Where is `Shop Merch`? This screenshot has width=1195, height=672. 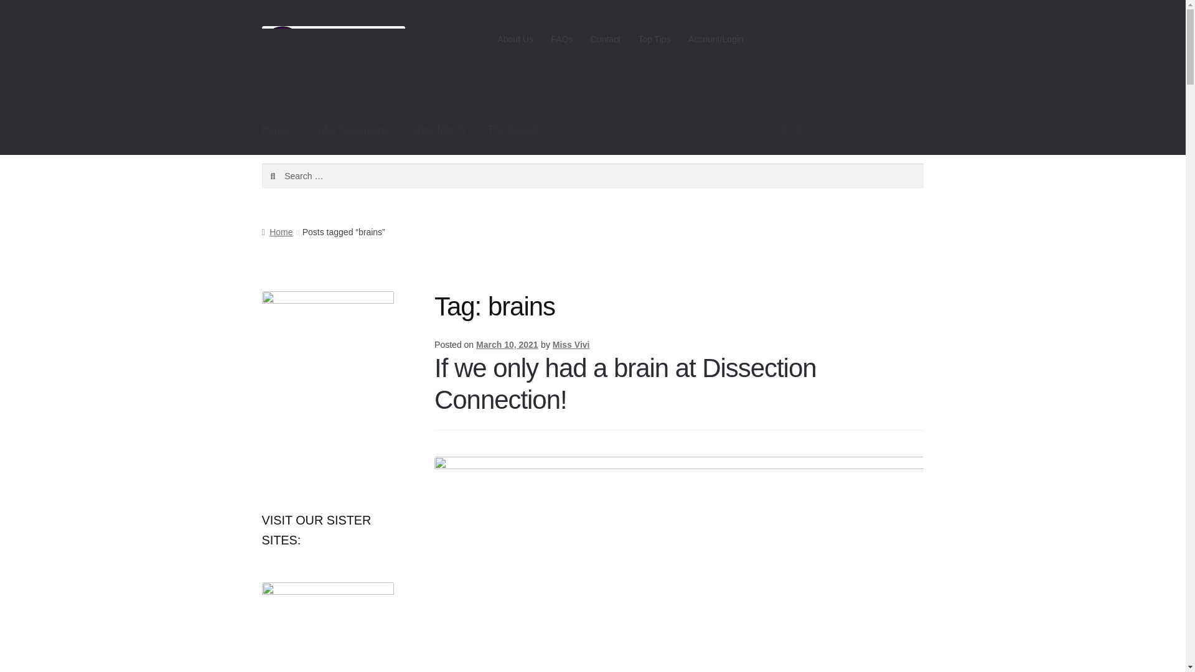 Shop Merch is located at coordinates (438, 129).